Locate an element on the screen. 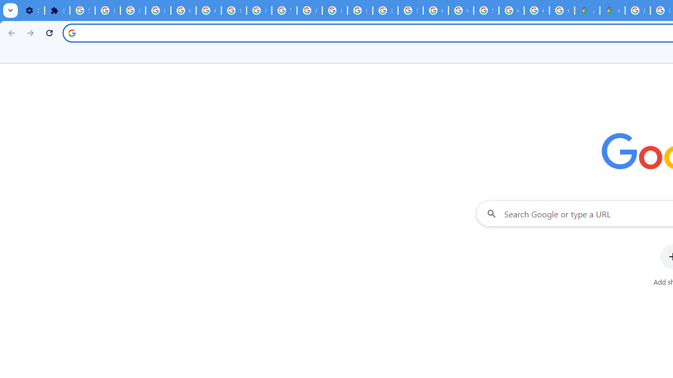 This screenshot has height=378, width=673. Settings - On startup is located at coordinates (32, 10).